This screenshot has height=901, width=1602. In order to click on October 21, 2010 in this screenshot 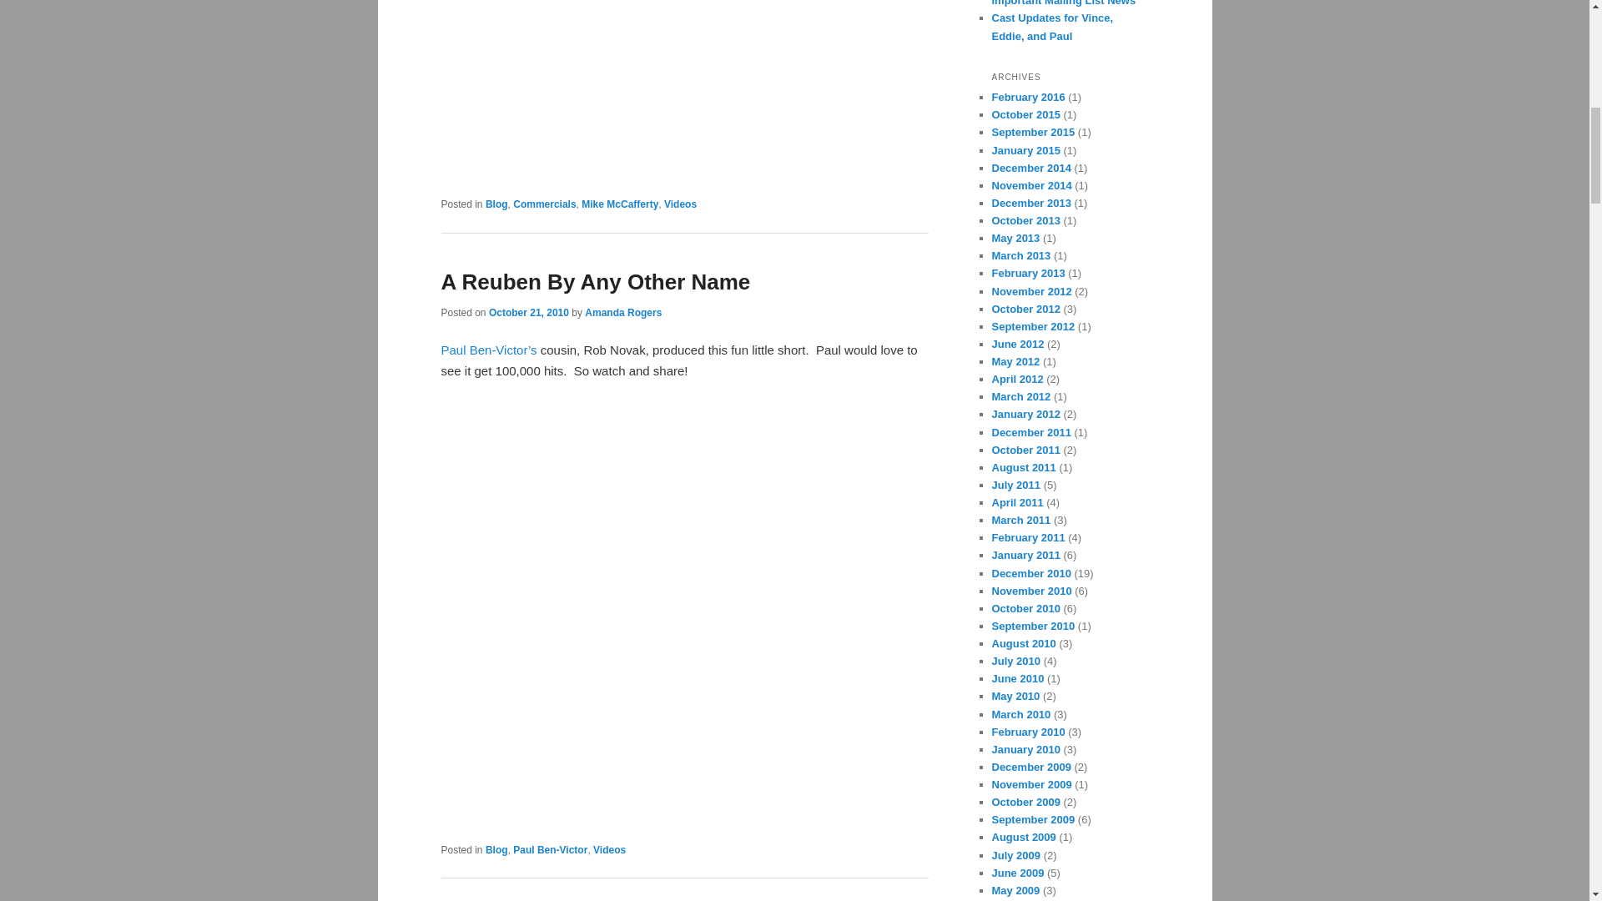, I will do `click(528, 313)`.